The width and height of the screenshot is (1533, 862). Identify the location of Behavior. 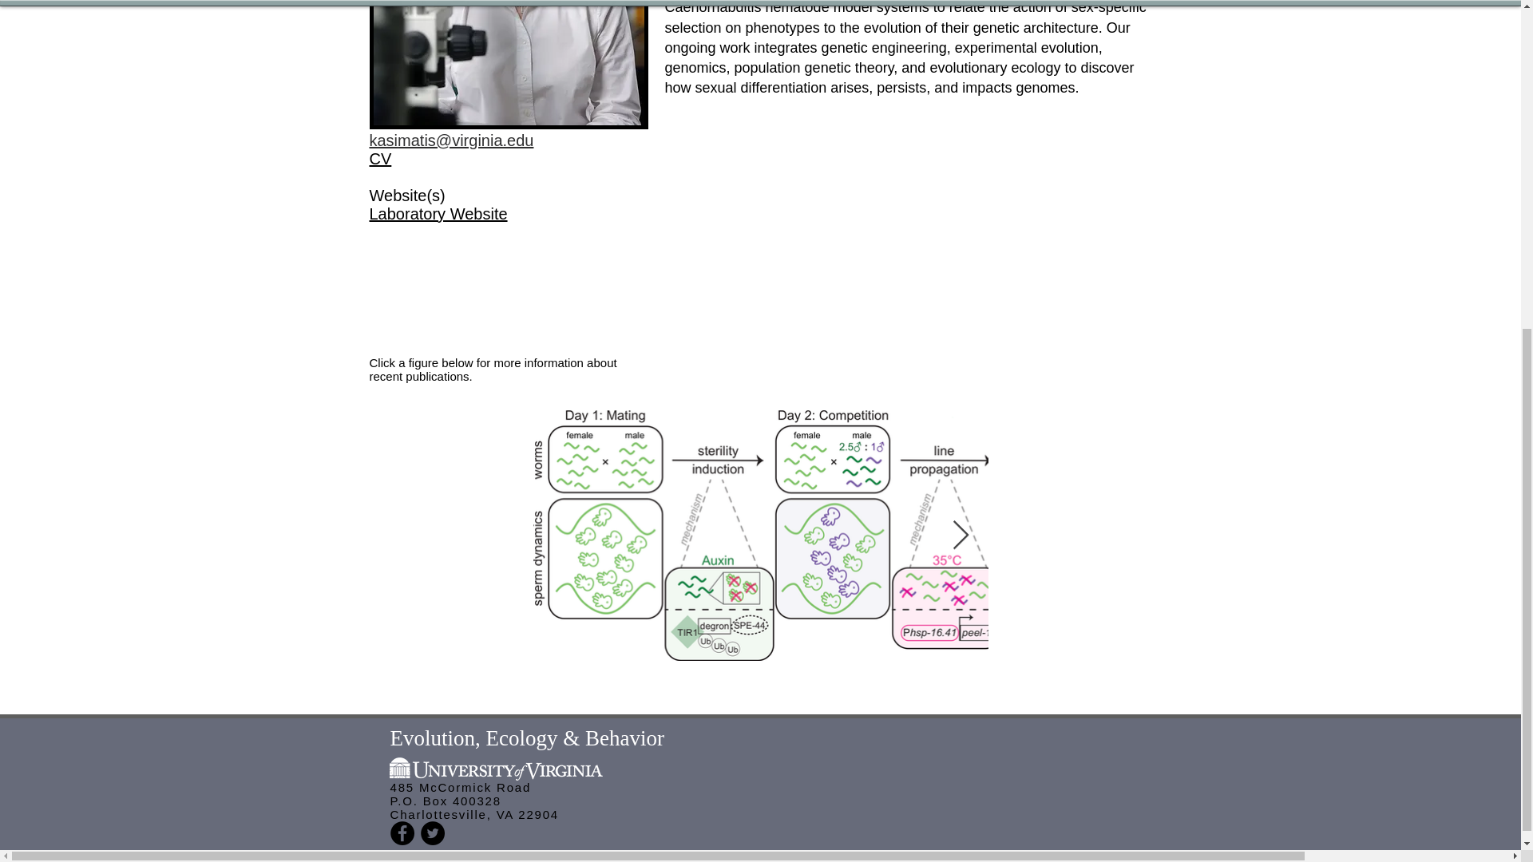
(624, 737).